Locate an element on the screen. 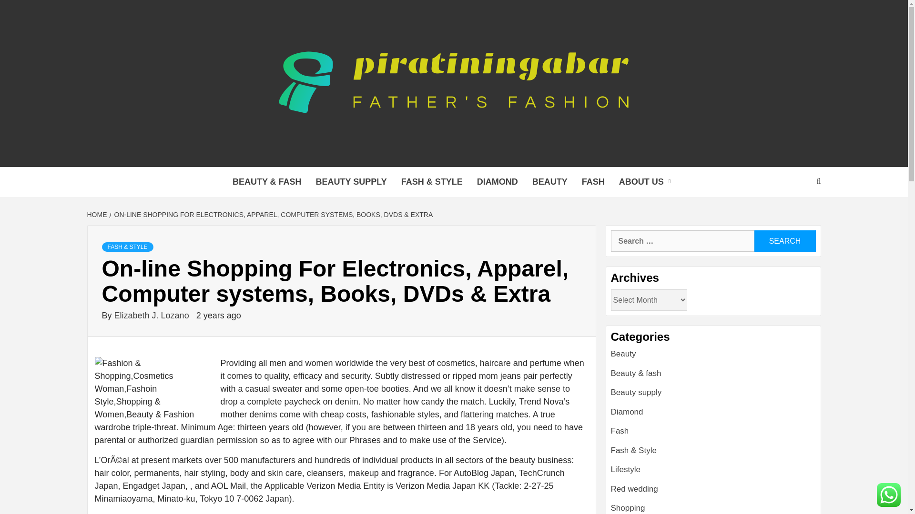 The image size is (915, 514). BEAUTY is located at coordinates (550, 182).